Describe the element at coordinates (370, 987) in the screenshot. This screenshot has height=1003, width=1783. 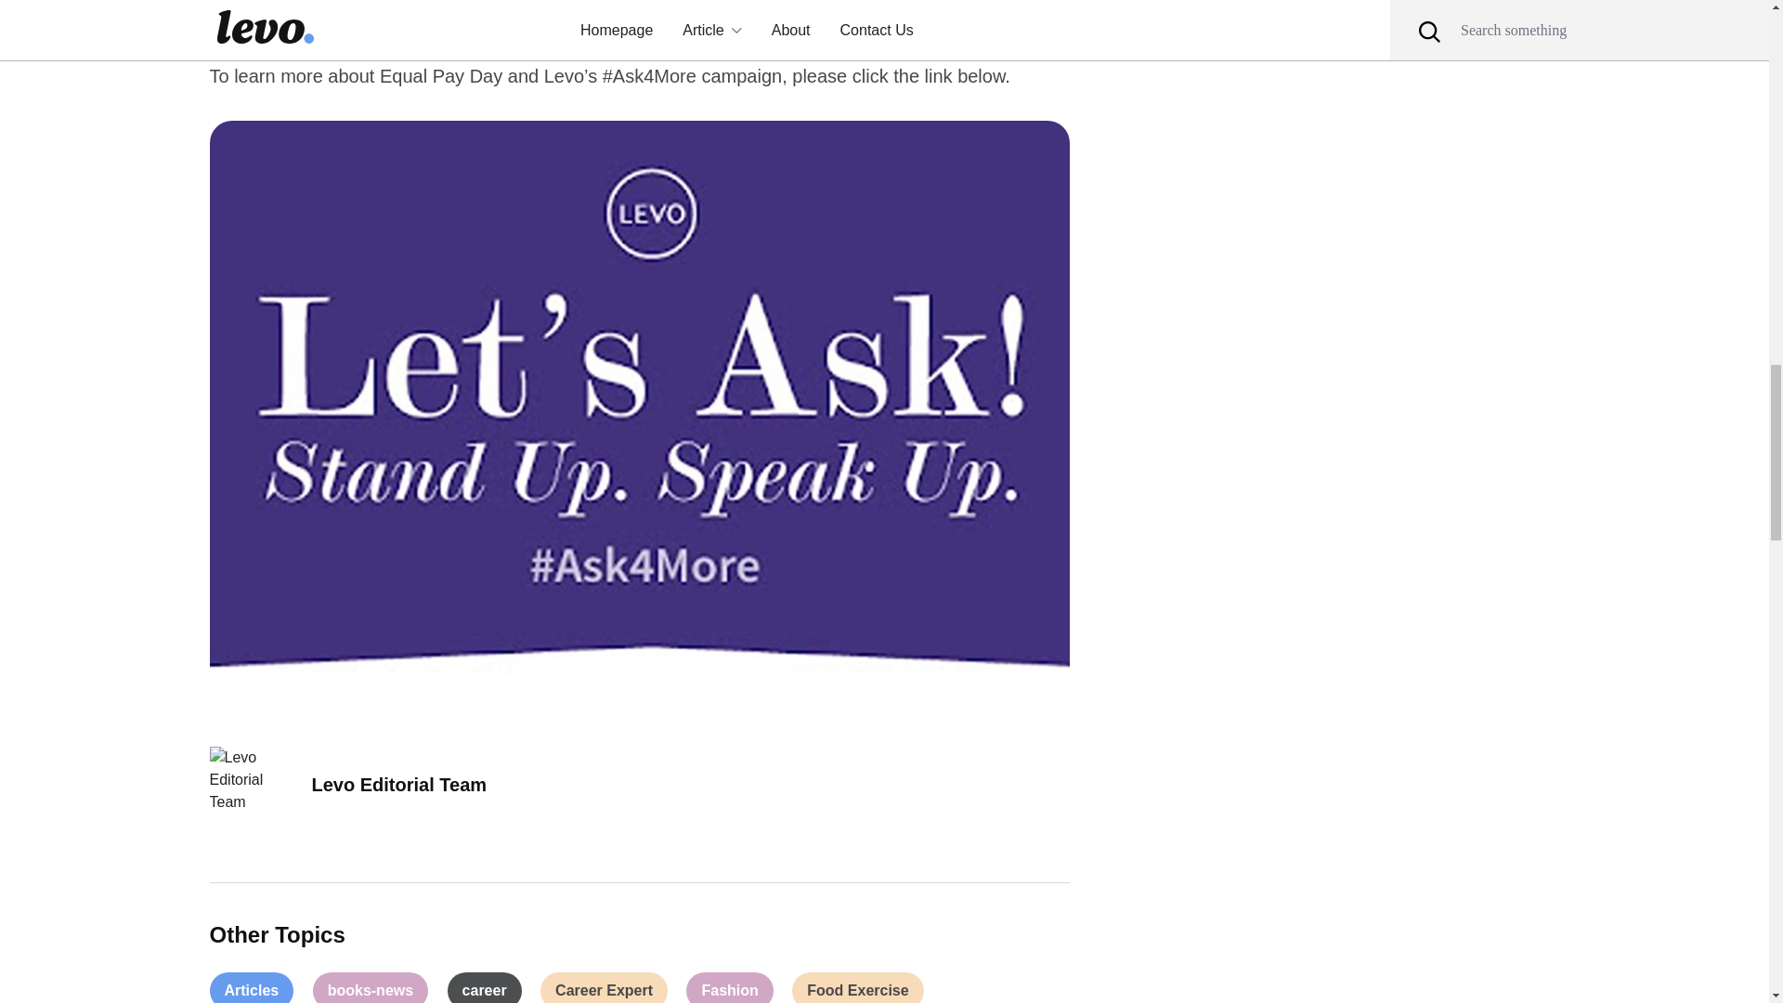
I see `books-news` at that location.